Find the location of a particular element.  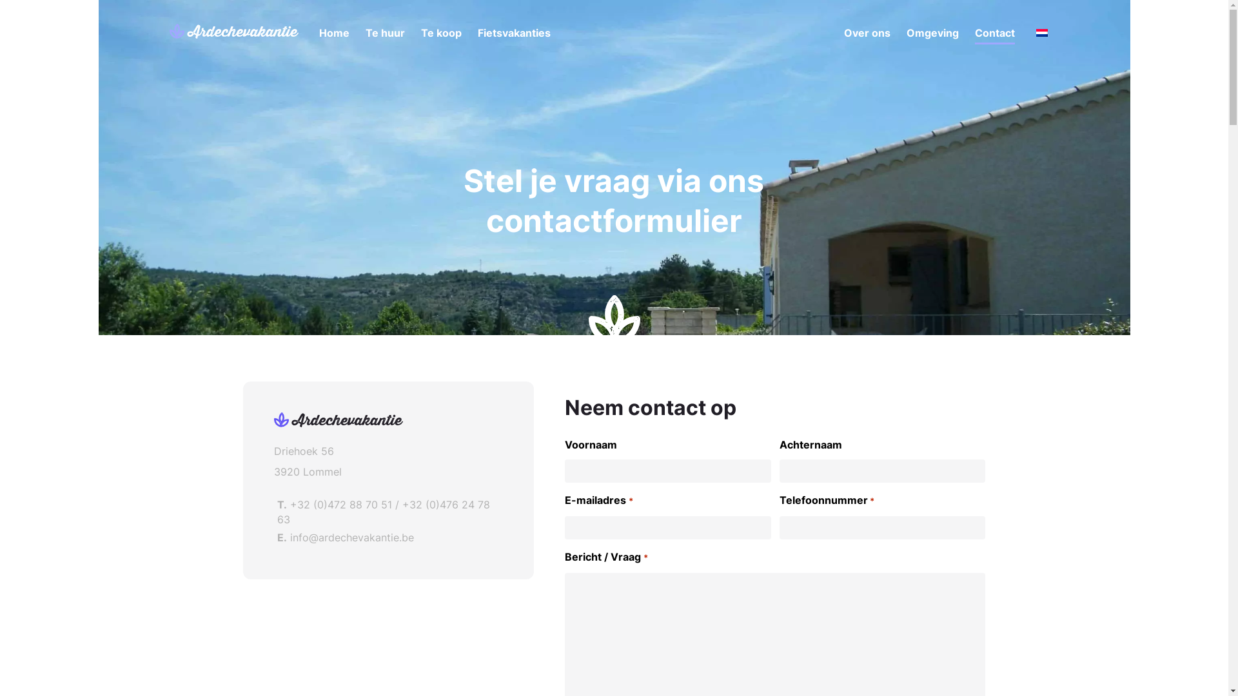

Home is located at coordinates (333, 33).